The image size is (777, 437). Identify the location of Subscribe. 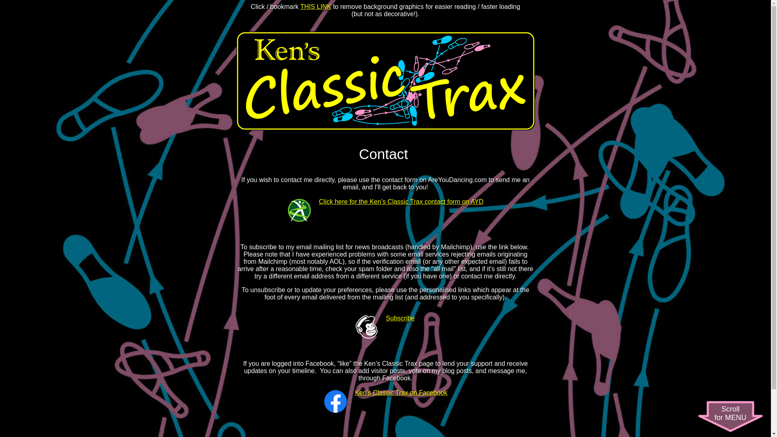
(730, 417).